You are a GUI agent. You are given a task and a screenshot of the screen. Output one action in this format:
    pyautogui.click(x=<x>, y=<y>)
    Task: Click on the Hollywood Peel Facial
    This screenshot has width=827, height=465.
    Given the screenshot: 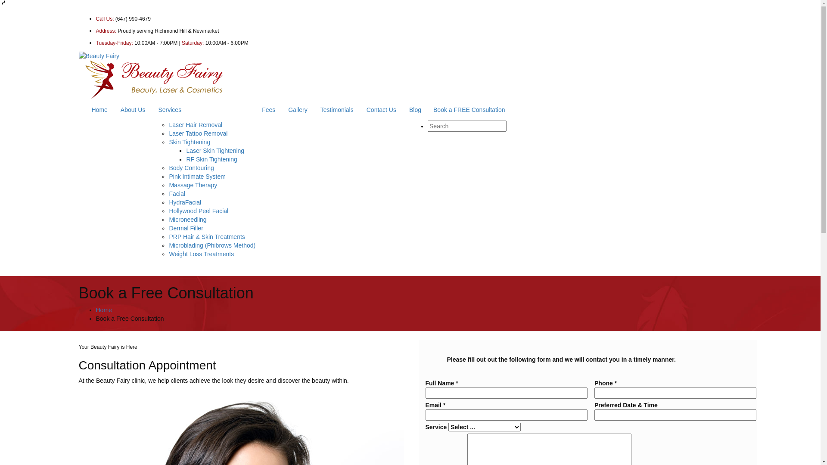 What is the action you would take?
    pyautogui.click(x=199, y=211)
    